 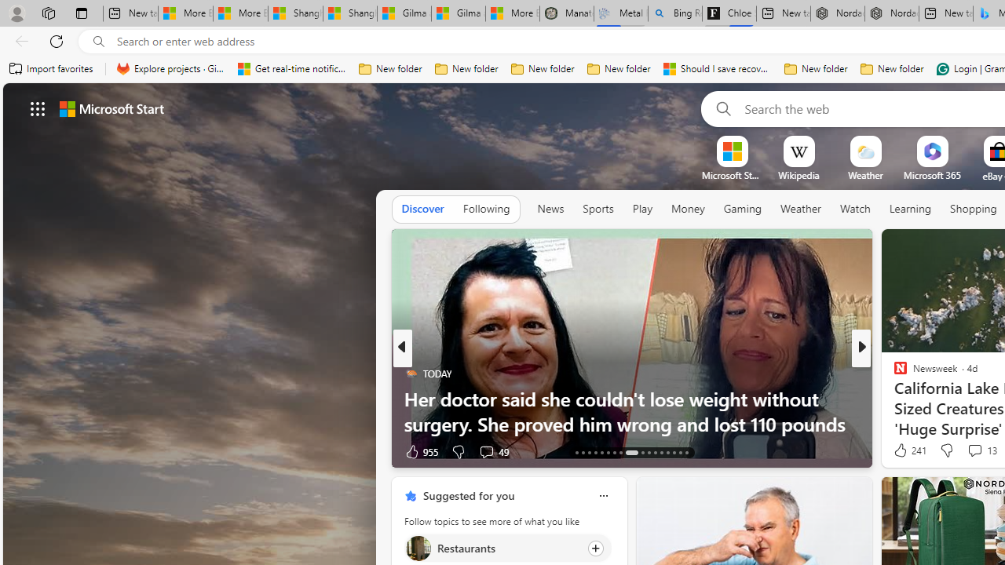 I want to click on ETNT Mind+Body, so click(x=894, y=374).